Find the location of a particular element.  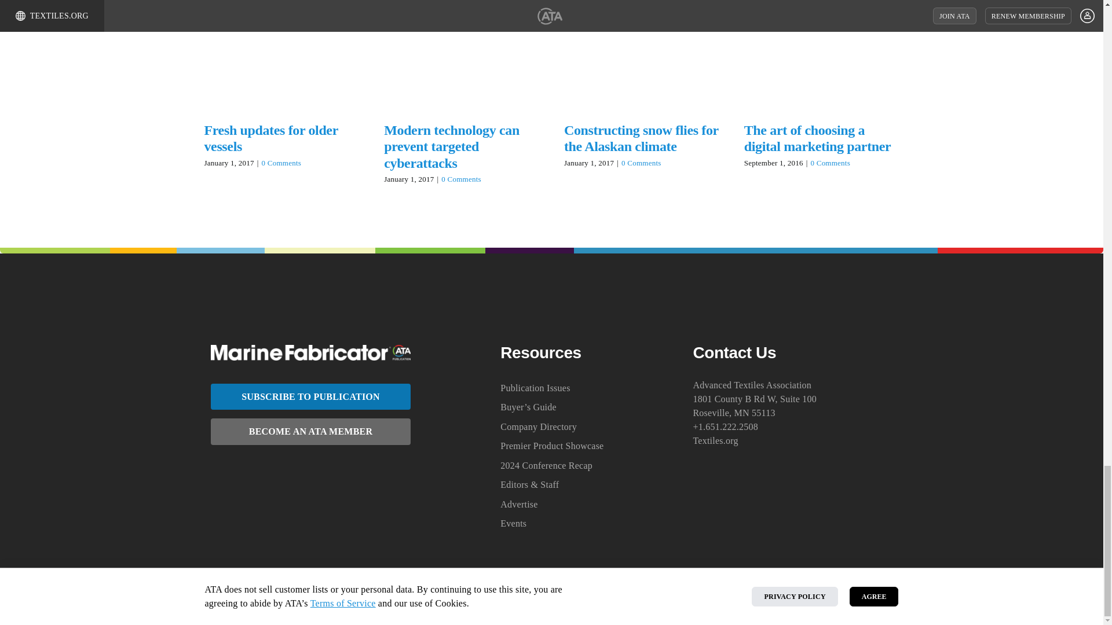

The art of choosing a digital marketing partner is located at coordinates (818, 138).